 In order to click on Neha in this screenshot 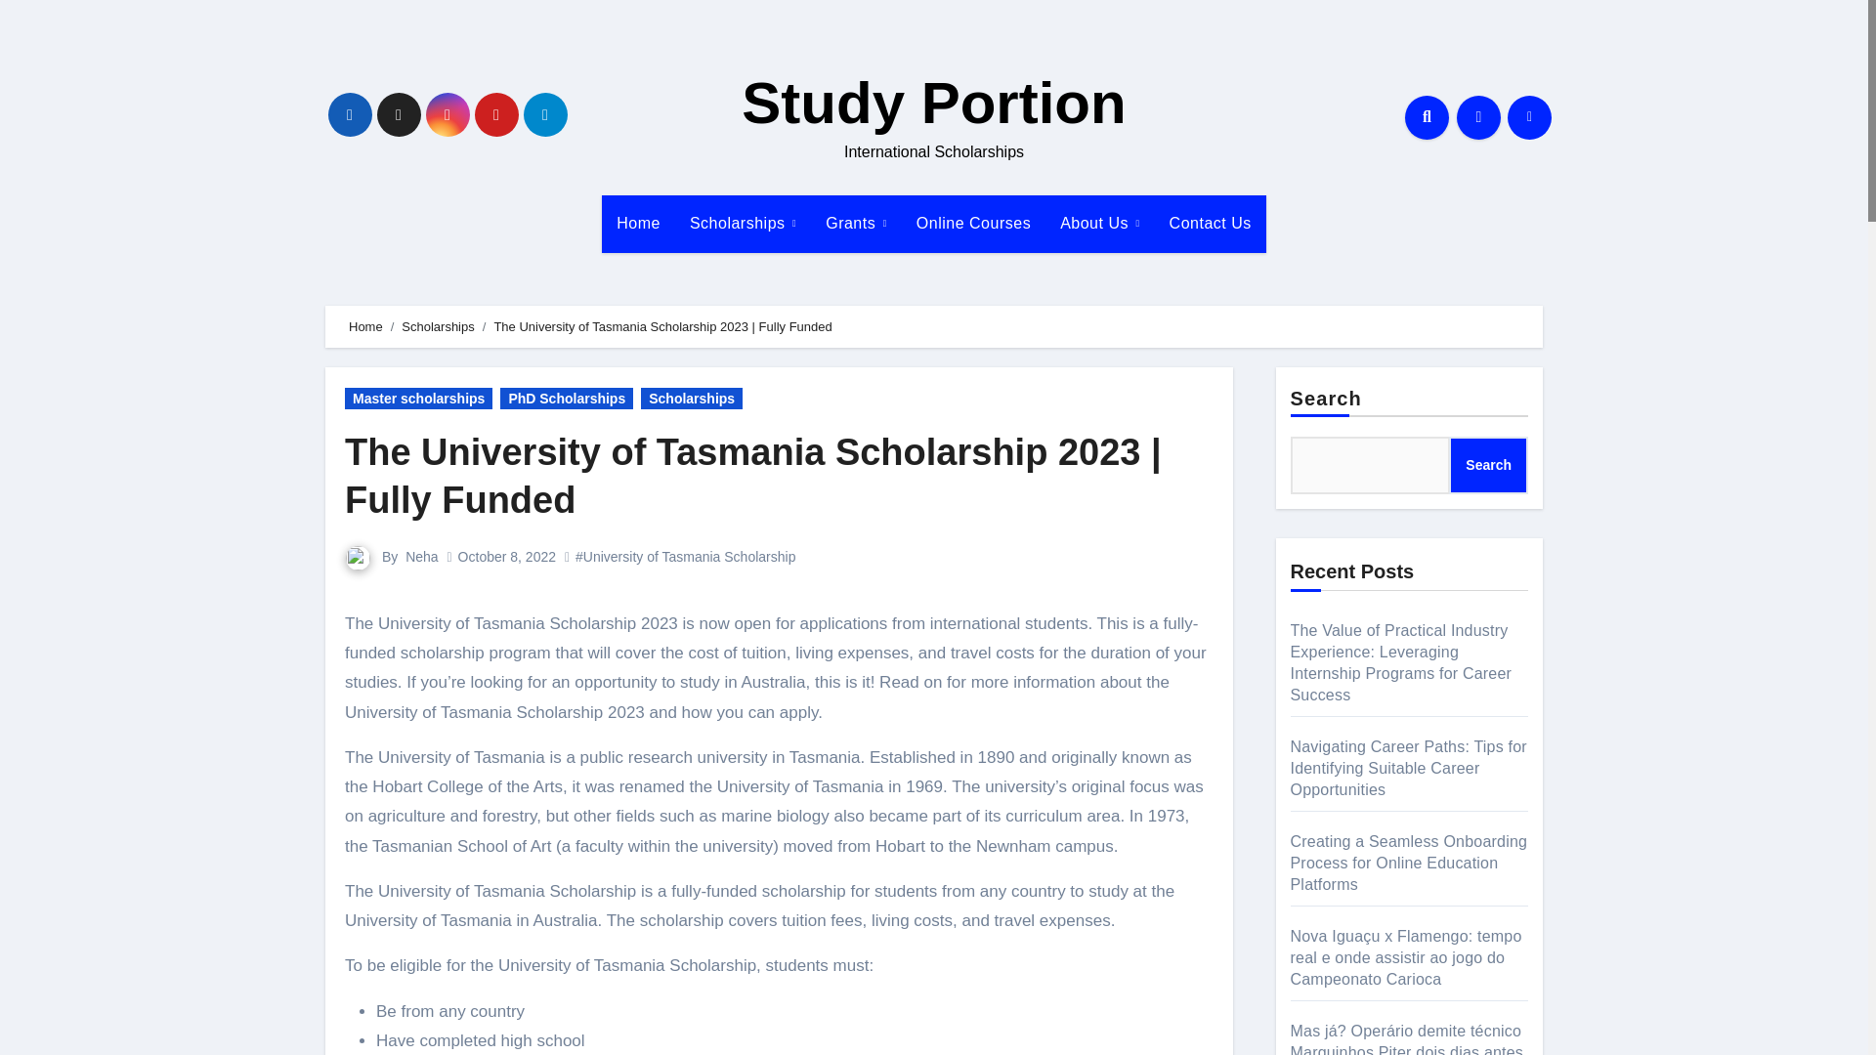, I will do `click(420, 556)`.